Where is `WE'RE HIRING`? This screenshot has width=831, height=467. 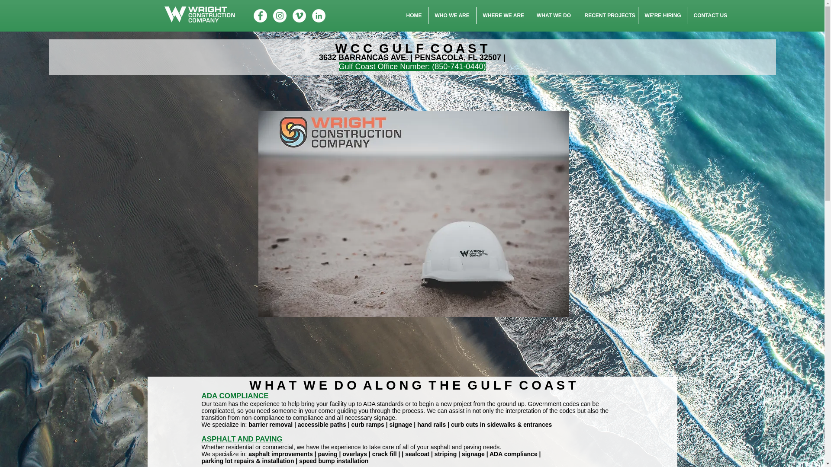 WE'RE HIRING is located at coordinates (662, 16).